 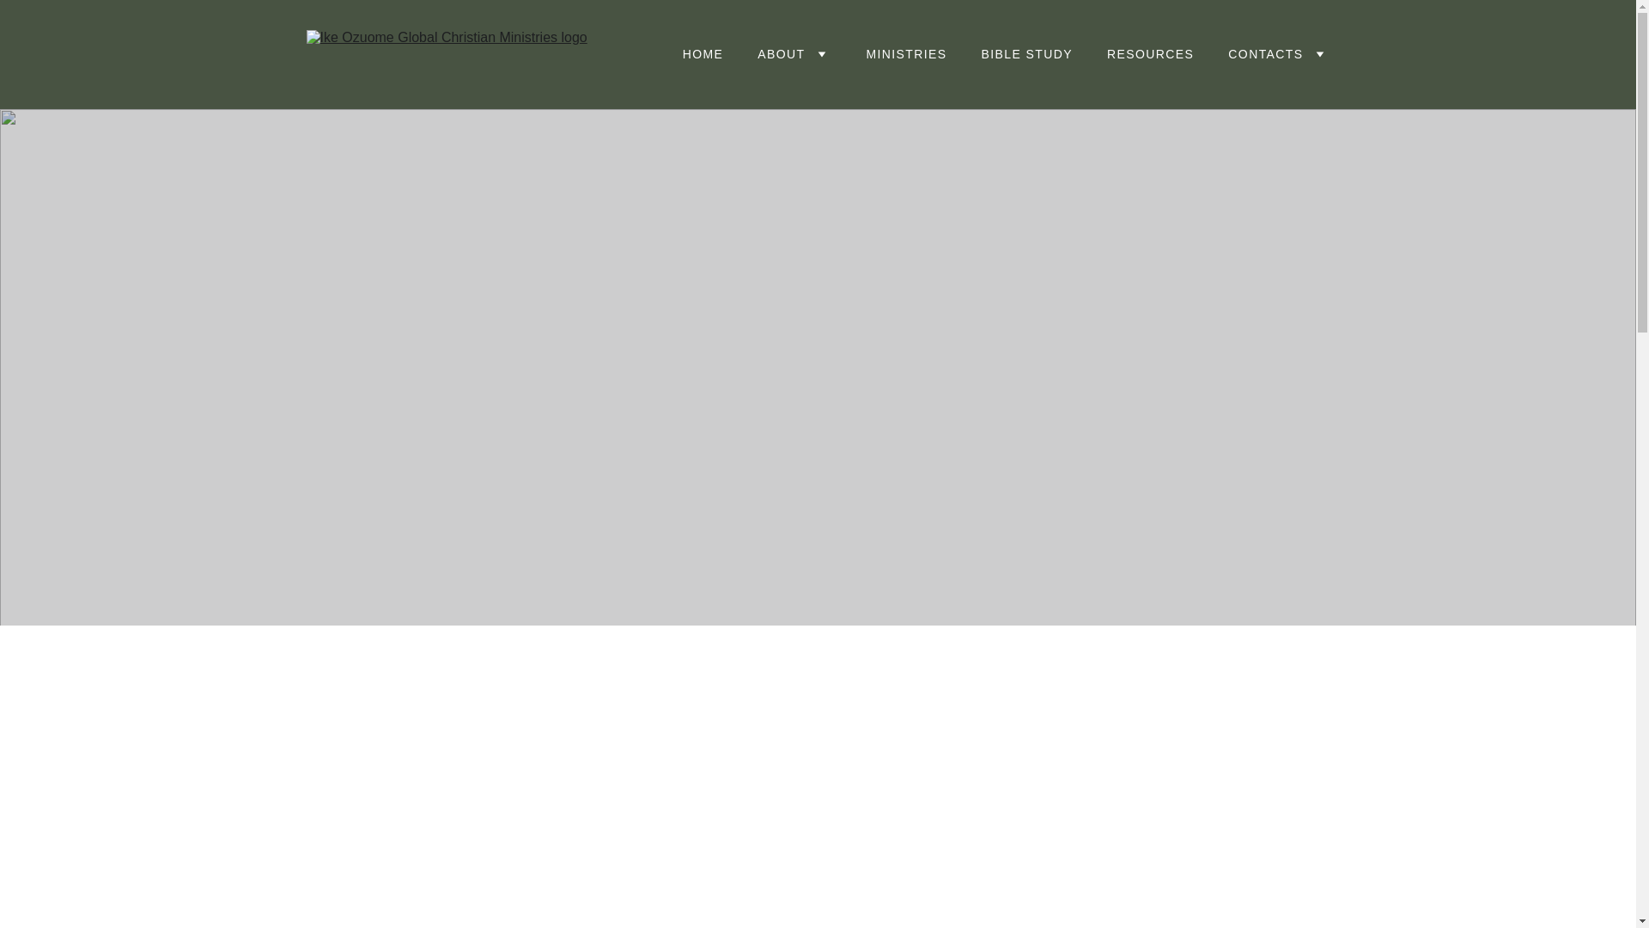 I want to click on CONTACTS, so click(x=1265, y=53).